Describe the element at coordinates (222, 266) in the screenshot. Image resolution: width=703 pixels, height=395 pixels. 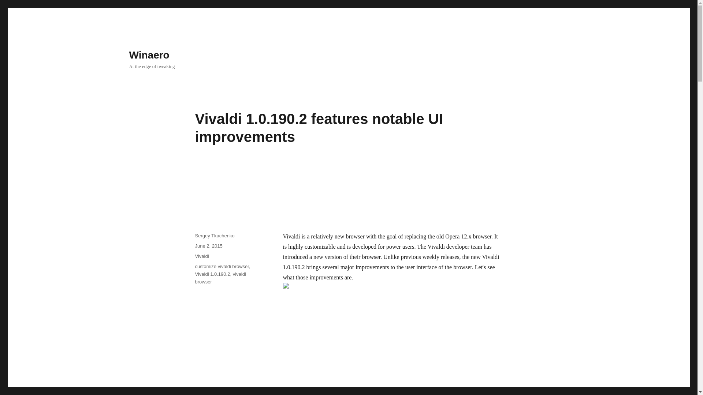
I see `customize vivaldi browser` at that location.